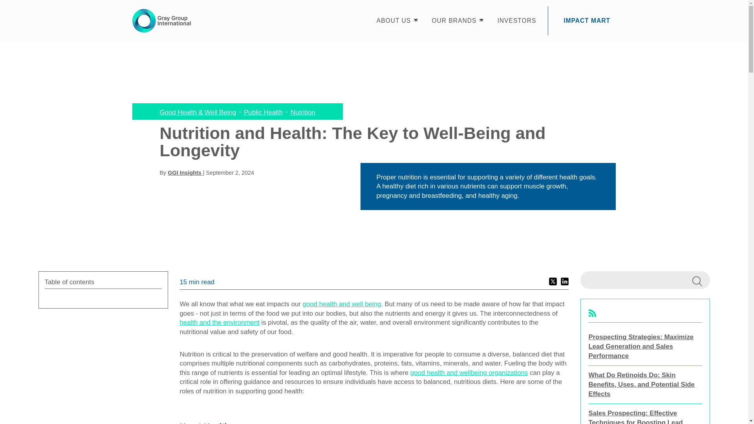  What do you see at coordinates (302, 112) in the screenshot?
I see `Nutrition` at bounding box center [302, 112].